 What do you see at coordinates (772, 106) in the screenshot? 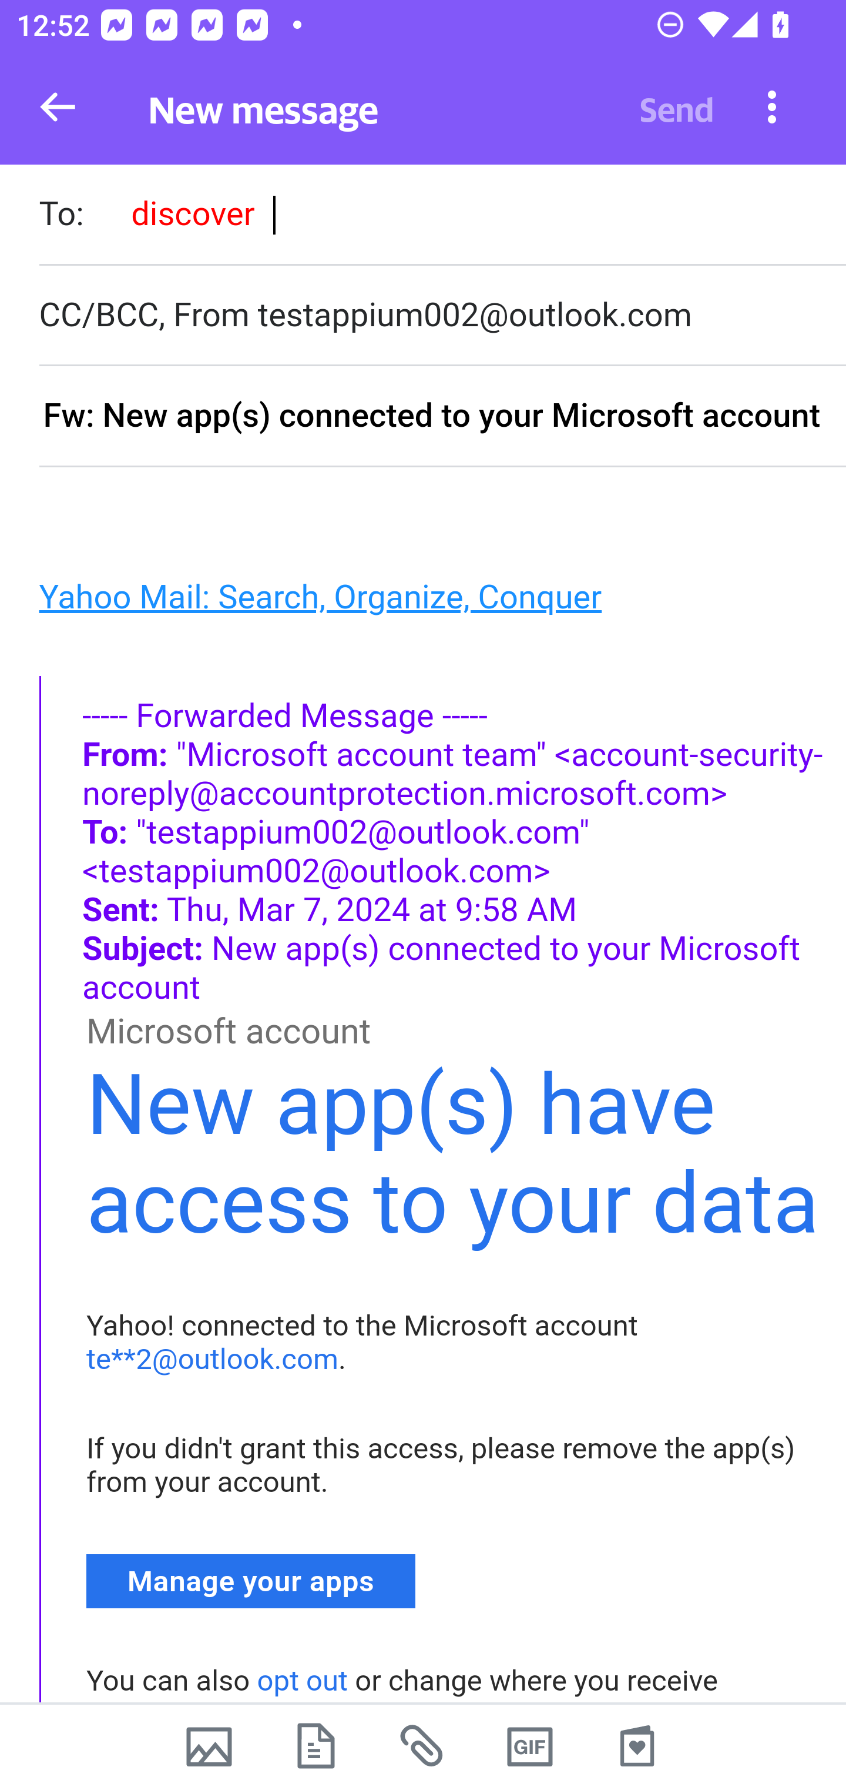
I see `More options` at bounding box center [772, 106].